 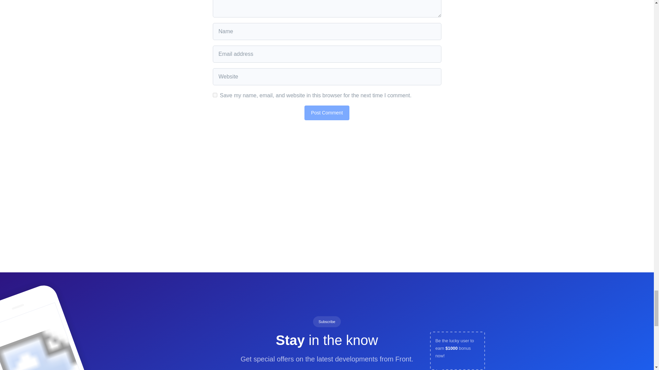 What do you see at coordinates (215, 95) in the screenshot?
I see `yes` at bounding box center [215, 95].